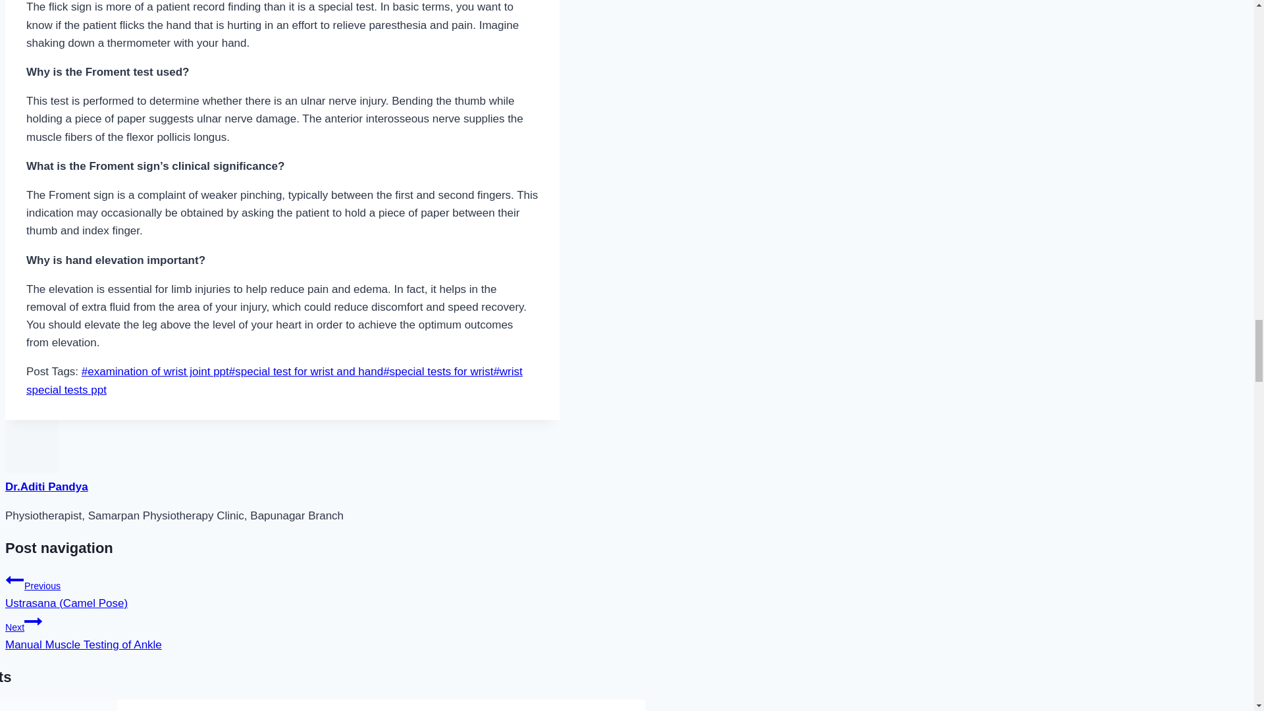 The width and height of the screenshot is (1264, 711). I want to click on Posts by Dr.Aditi Pandya, so click(46, 487).